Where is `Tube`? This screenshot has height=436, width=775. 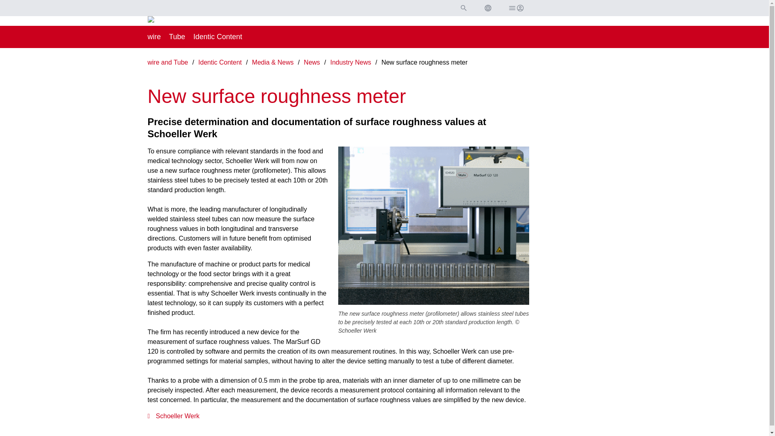 Tube is located at coordinates (177, 37).